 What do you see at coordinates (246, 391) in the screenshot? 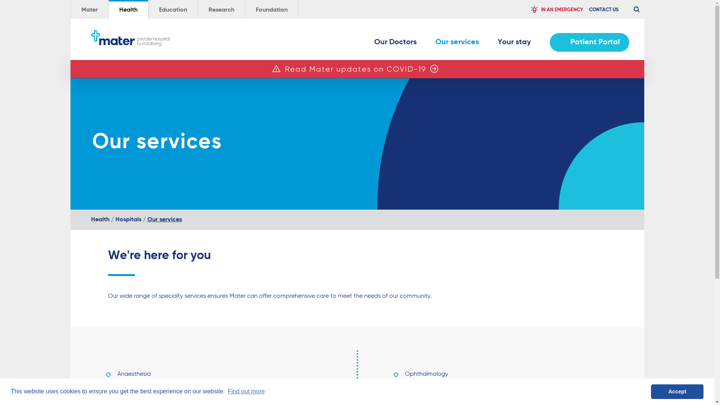
I see `Find out more` at bounding box center [246, 391].